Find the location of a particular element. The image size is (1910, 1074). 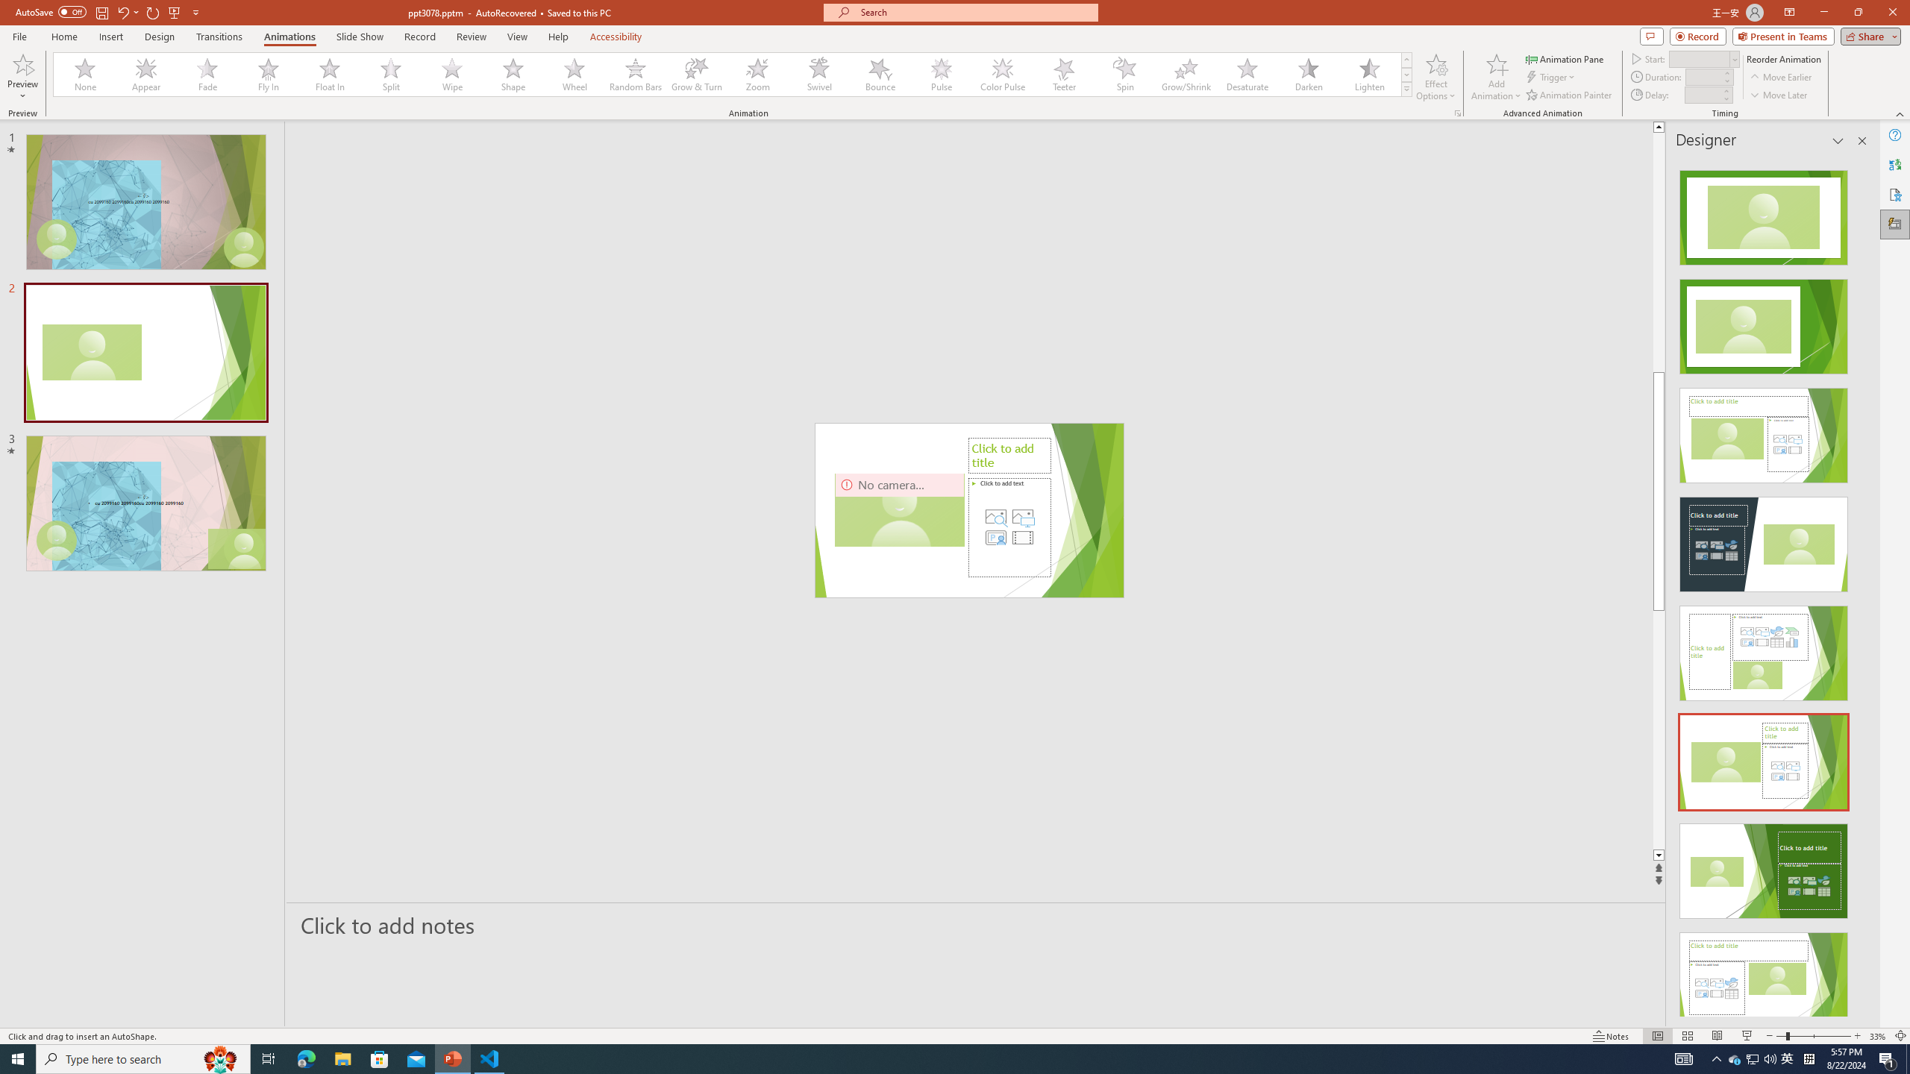

Zoom to Fit  is located at coordinates (1901, 1036).